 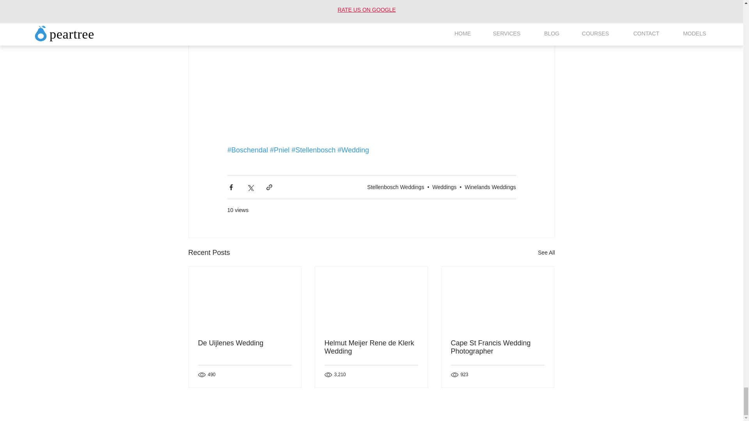 I want to click on Winelands Weddings, so click(x=490, y=187).